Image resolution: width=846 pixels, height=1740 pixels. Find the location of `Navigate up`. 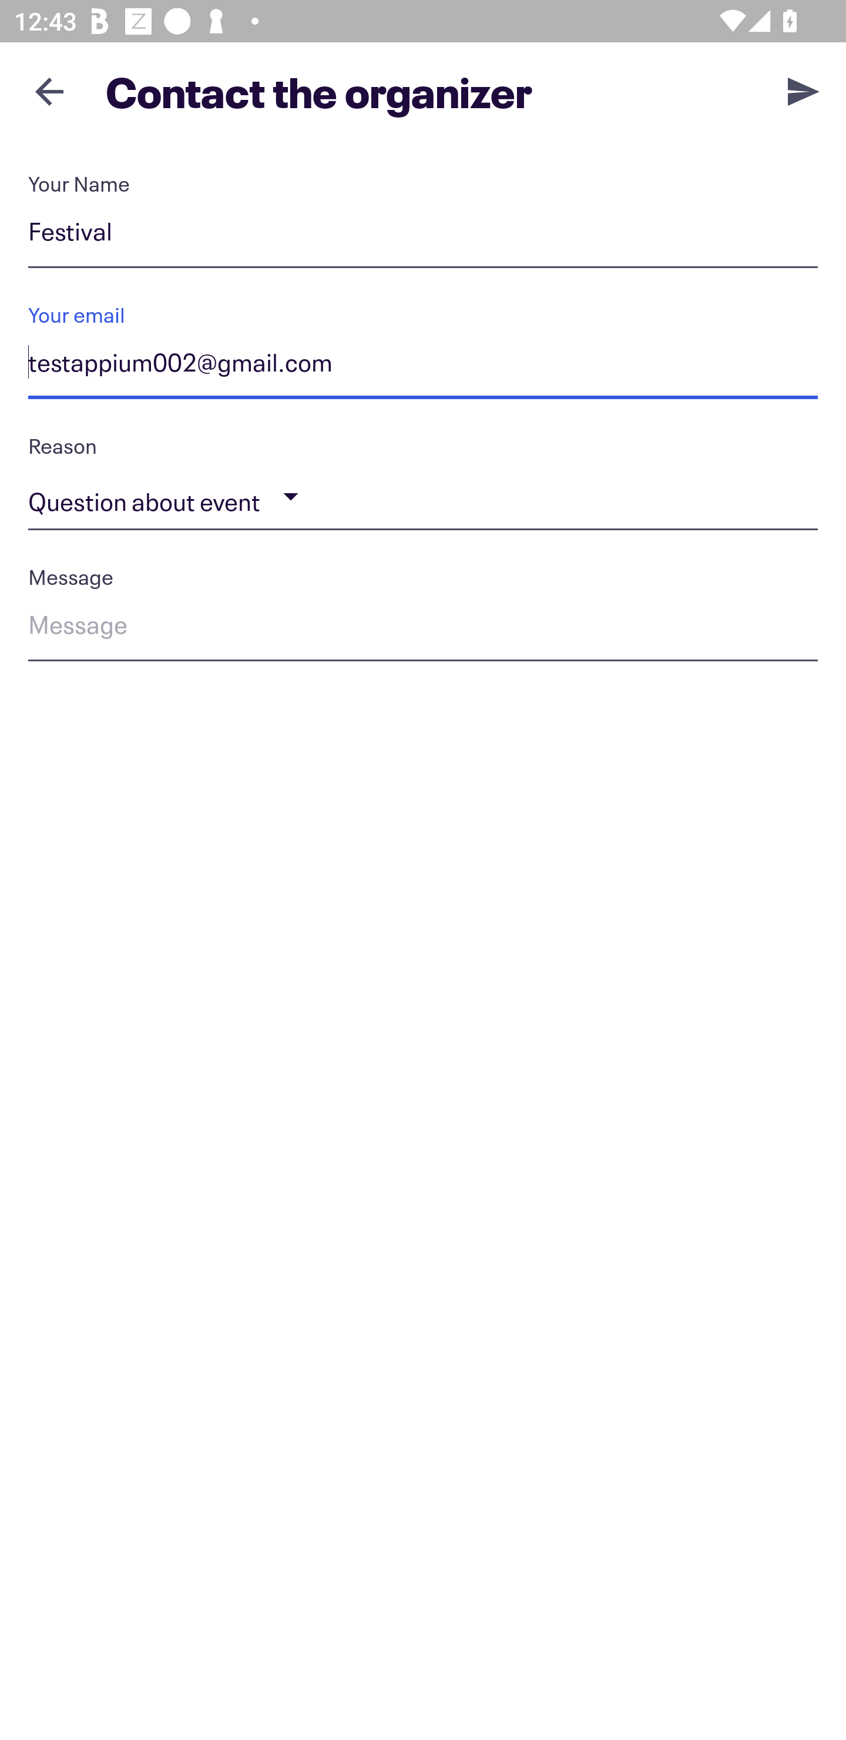

Navigate up is located at coordinates (49, 91).